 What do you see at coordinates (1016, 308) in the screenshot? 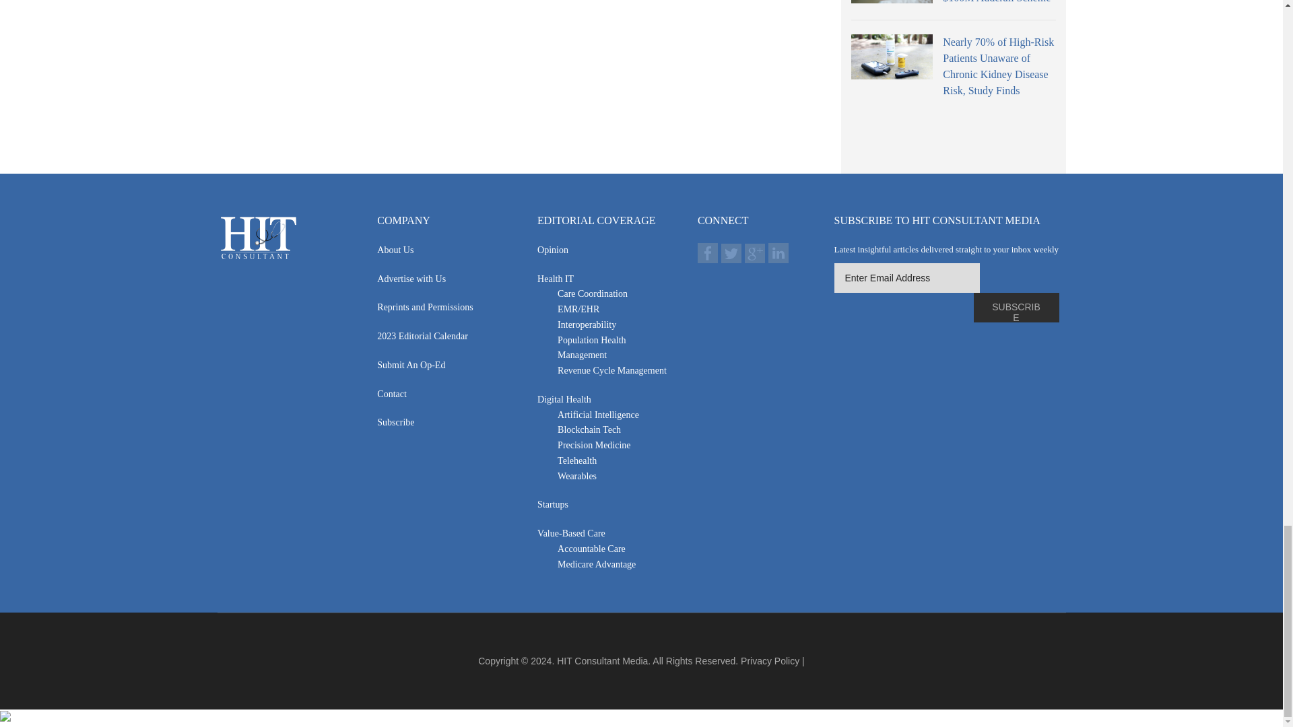
I see `Subscribe` at bounding box center [1016, 308].